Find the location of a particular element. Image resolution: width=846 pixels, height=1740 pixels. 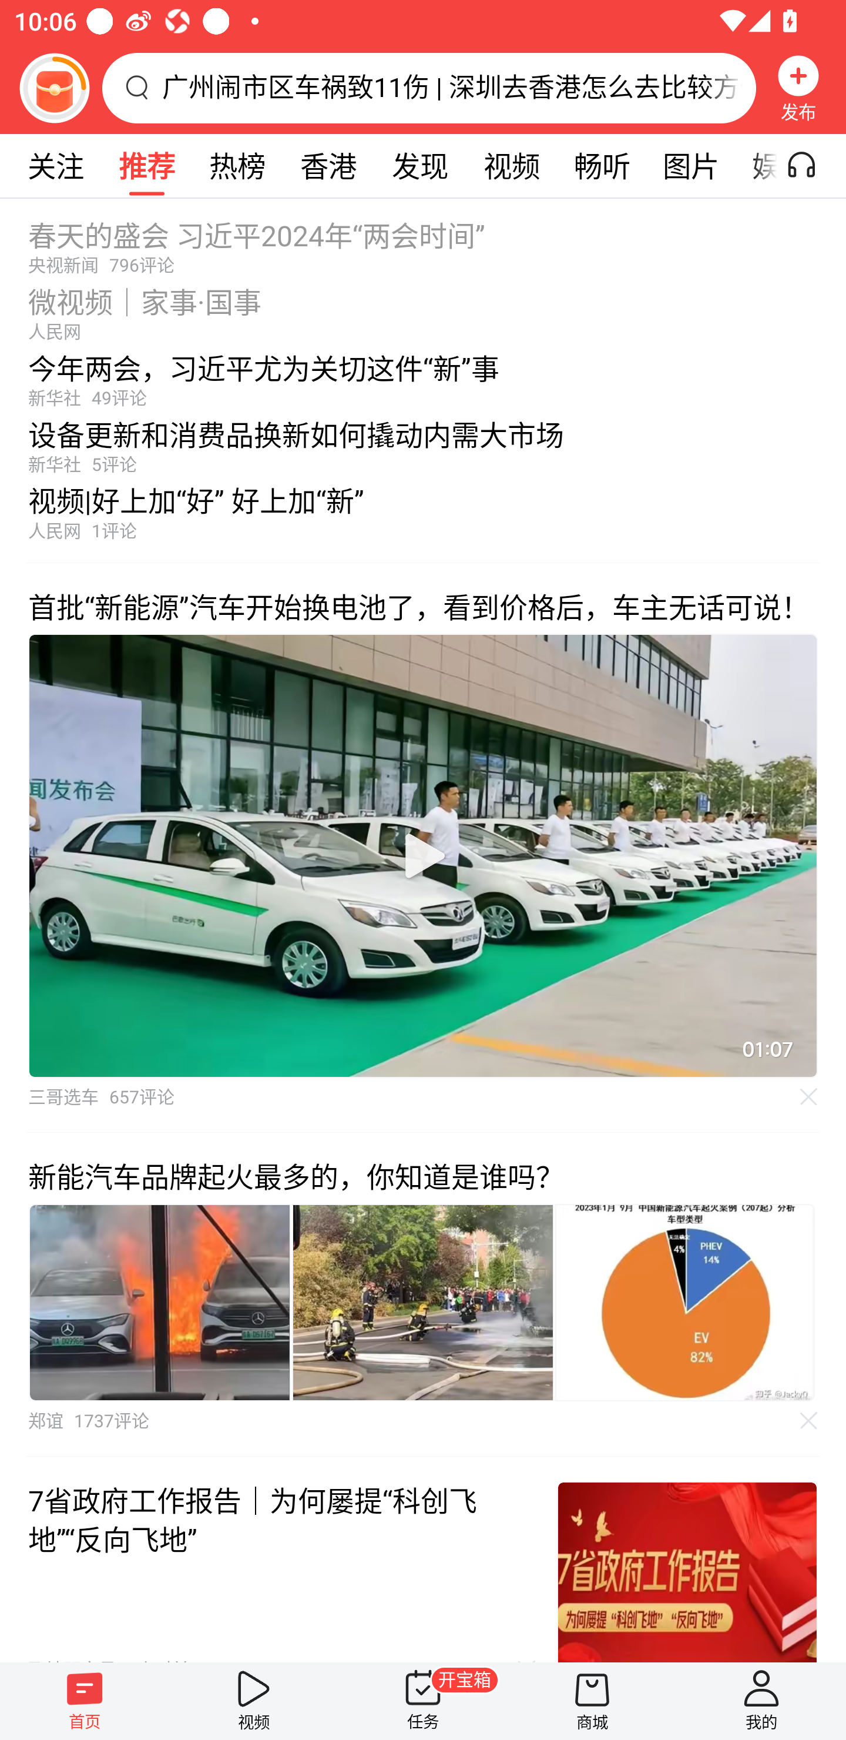

图片 is located at coordinates (691, 166).